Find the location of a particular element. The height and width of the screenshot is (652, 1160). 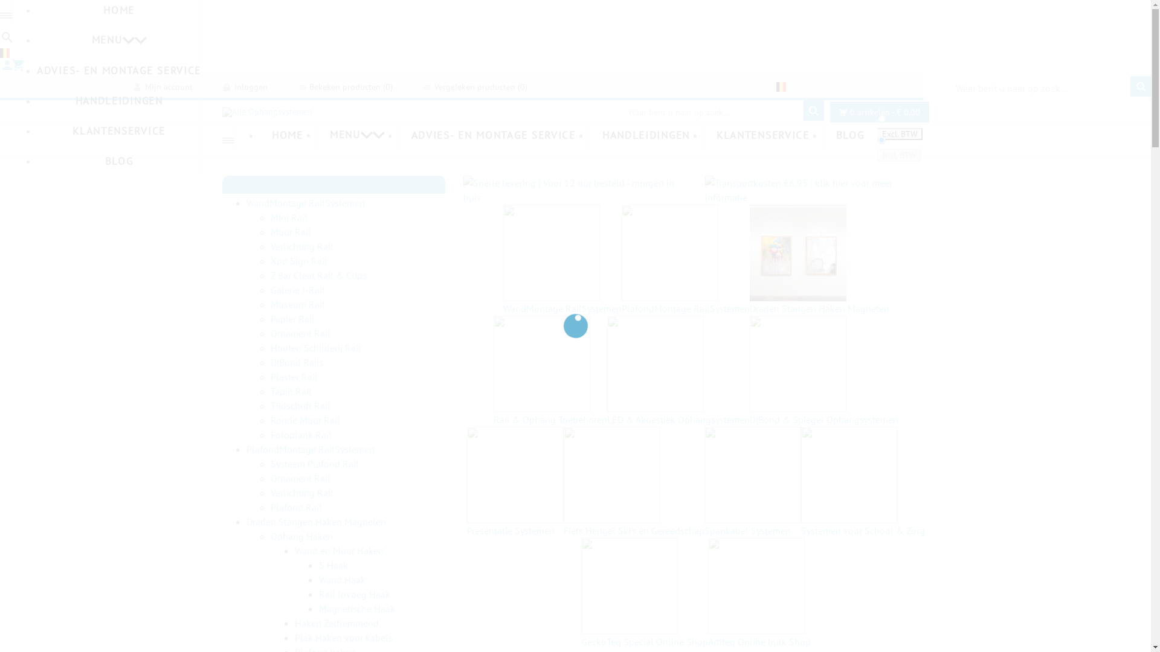

Alle Ophangsystemen is located at coordinates (267, 112).